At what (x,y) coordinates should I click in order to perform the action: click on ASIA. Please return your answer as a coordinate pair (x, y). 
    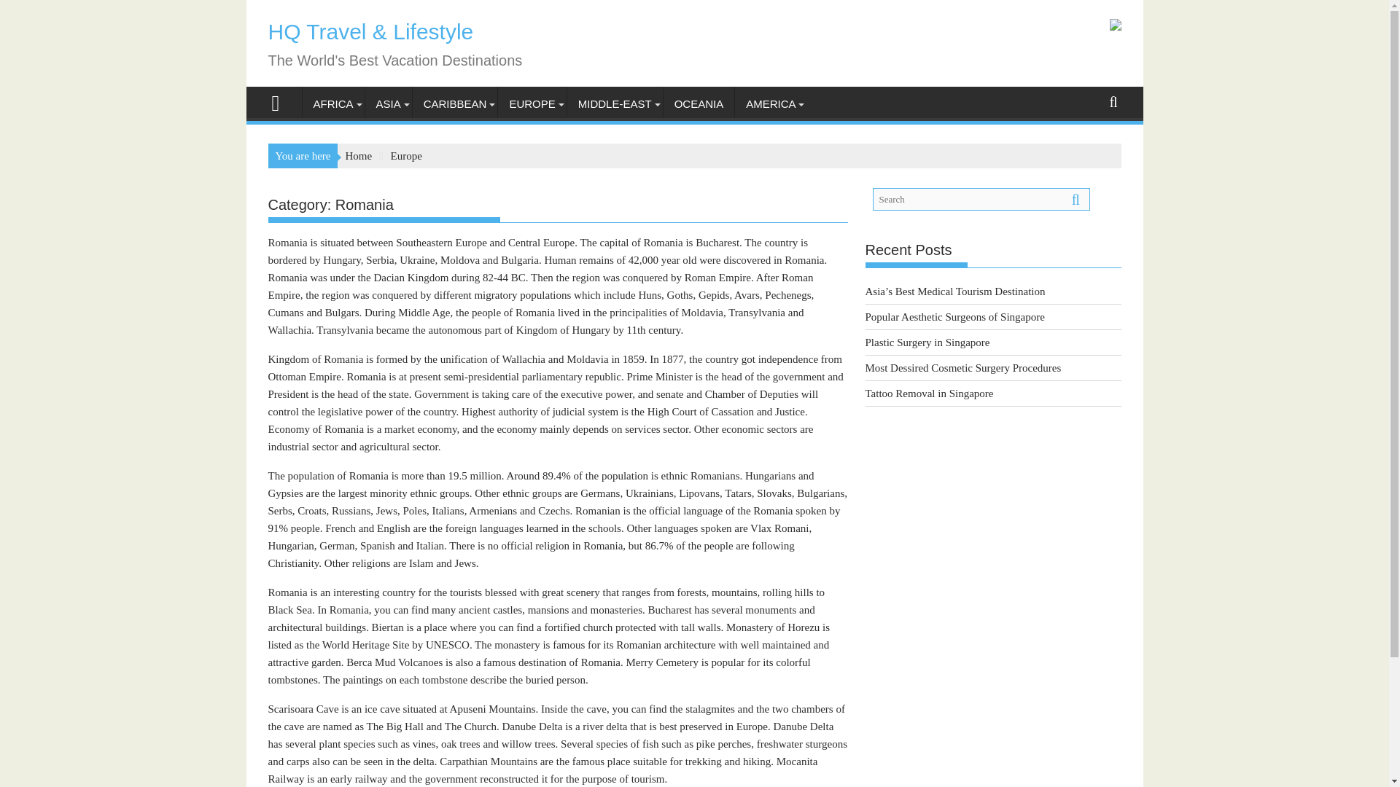
    Looking at the image, I should click on (388, 103).